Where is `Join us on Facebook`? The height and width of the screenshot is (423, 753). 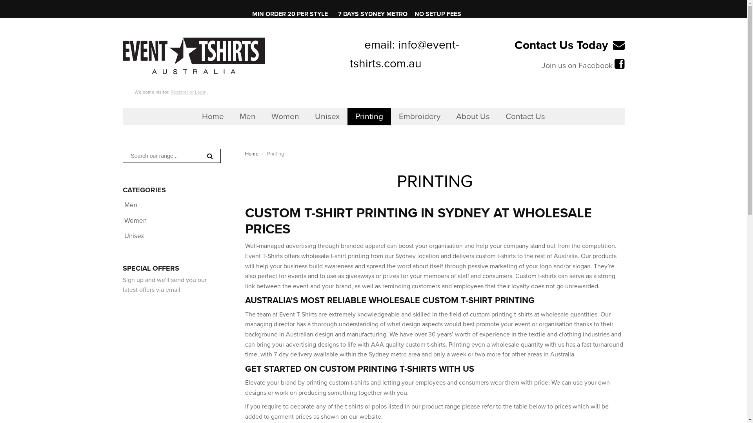 Join us on Facebook is located at coordinates (577, 66).